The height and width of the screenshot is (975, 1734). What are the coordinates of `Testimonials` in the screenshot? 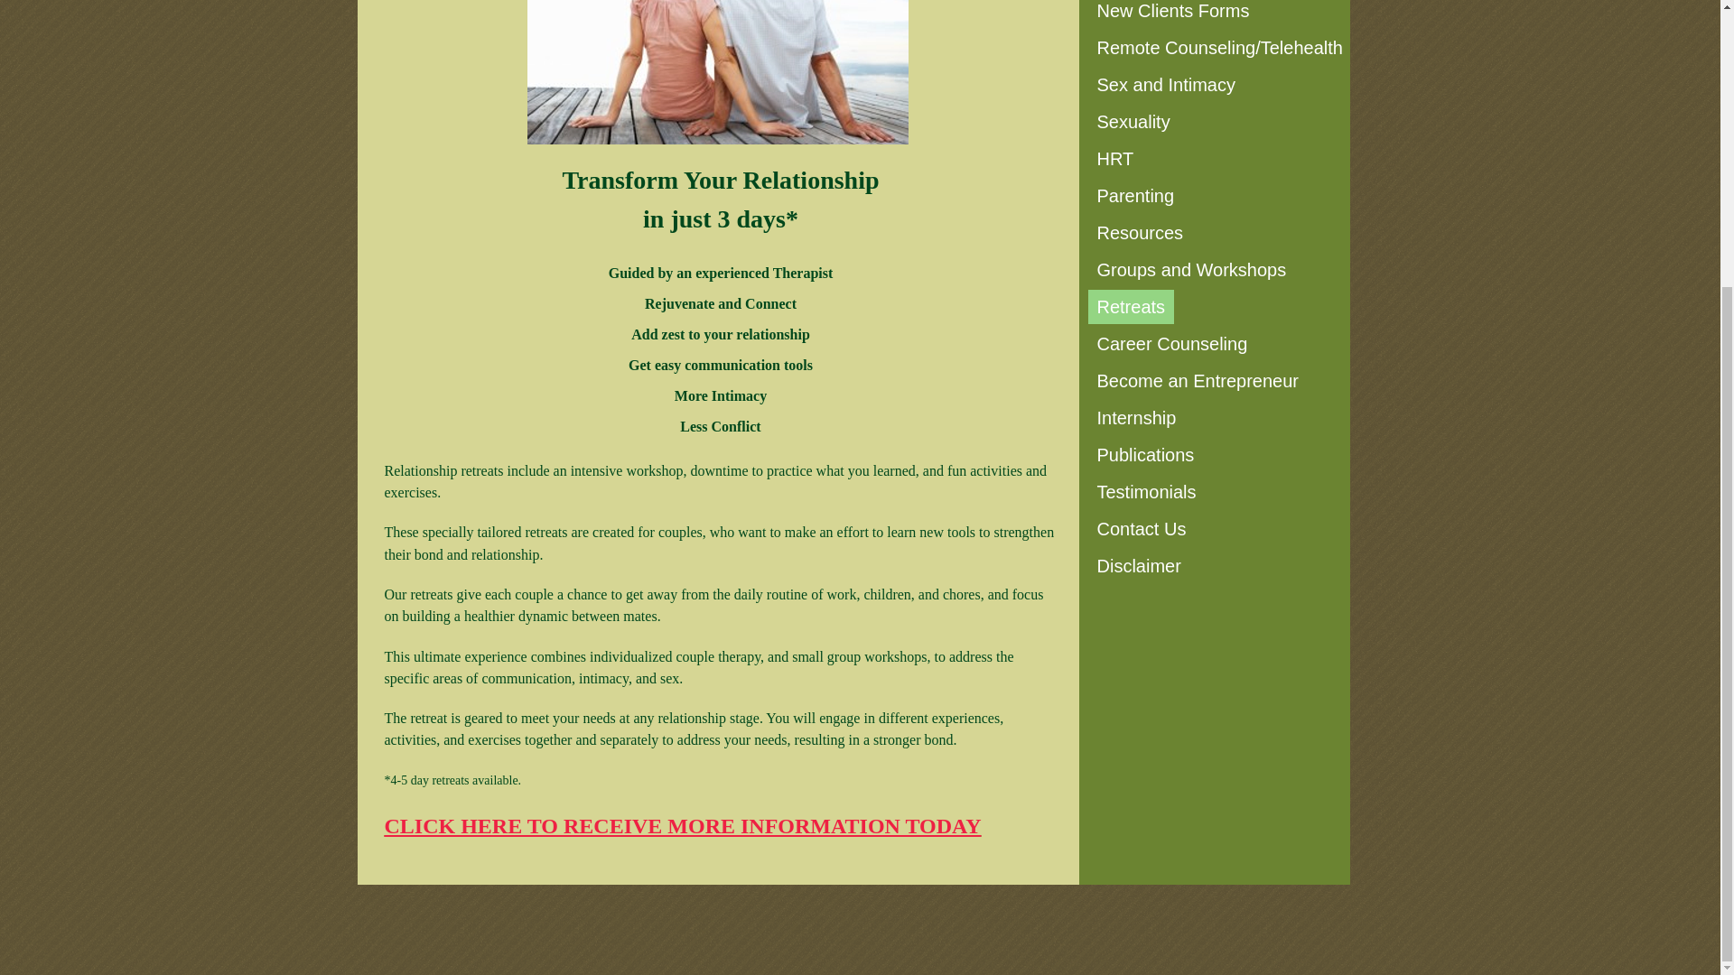 It's located at (1145, 491).